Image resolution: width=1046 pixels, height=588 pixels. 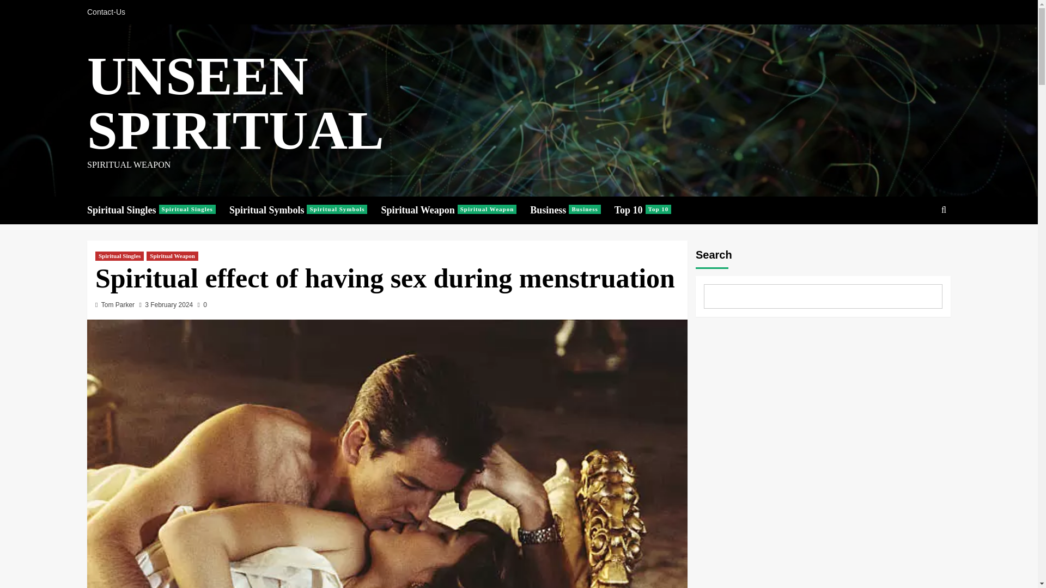 What do you see at coordinates (305, 210) in the screenshot?
I see `Contact-Us` at bounding box center [305, 210].